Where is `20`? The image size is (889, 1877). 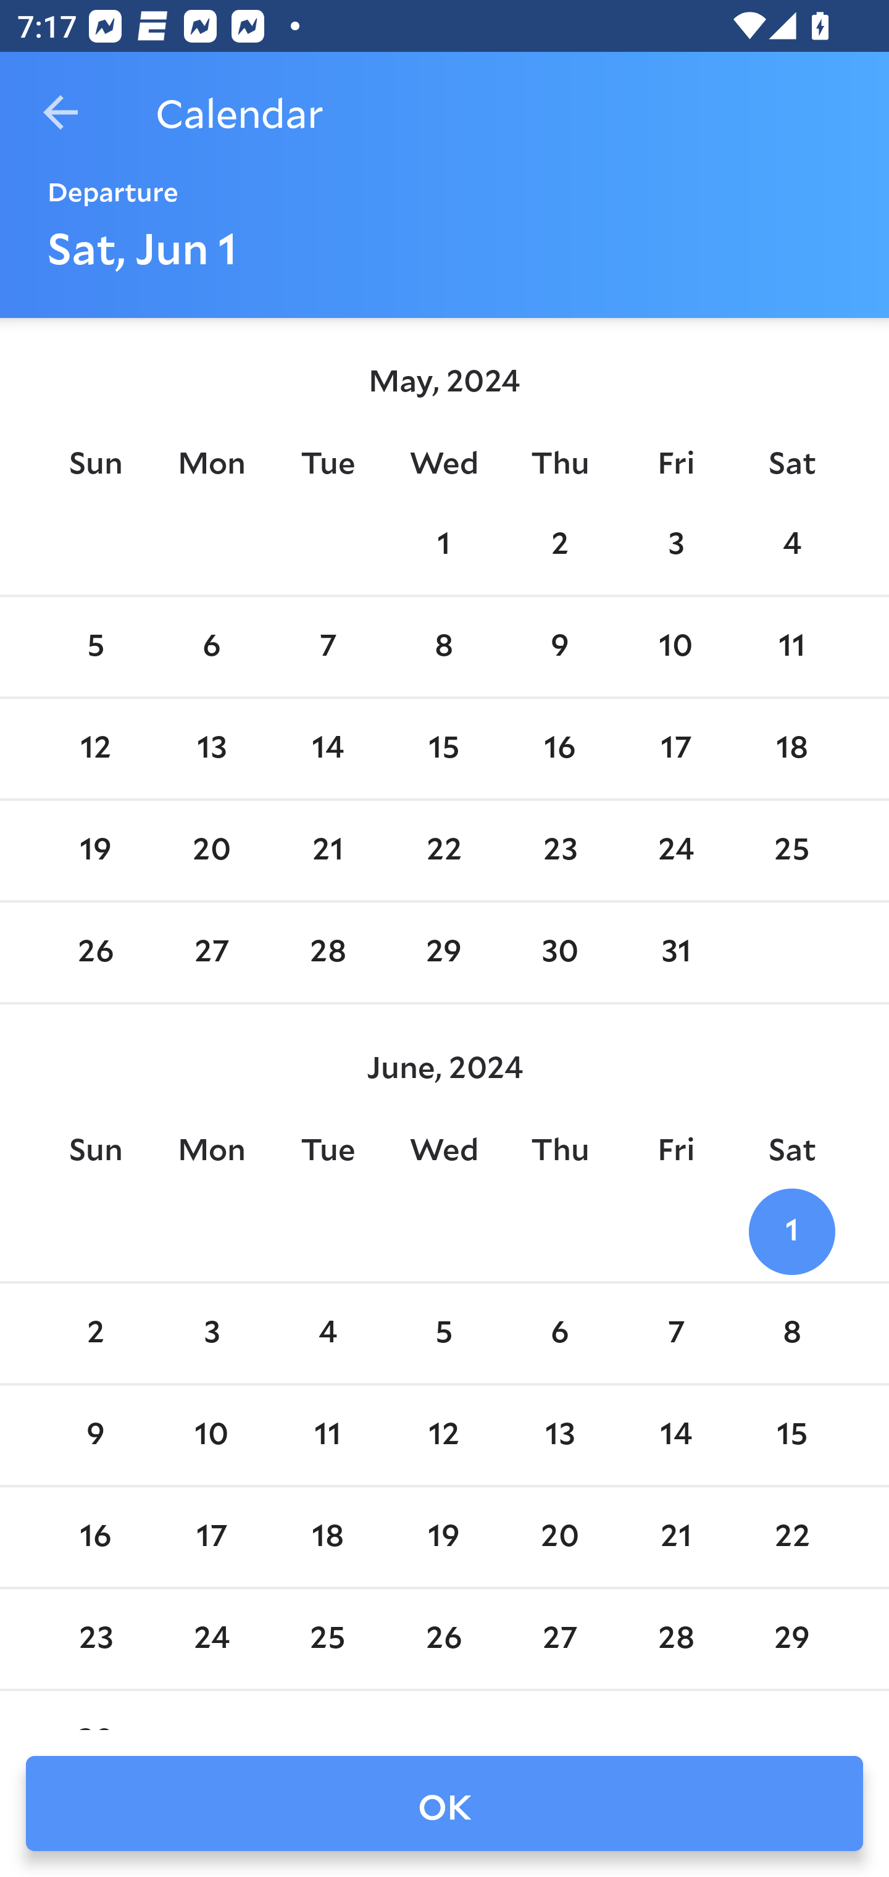
20 is located at coordinates (212, 850).